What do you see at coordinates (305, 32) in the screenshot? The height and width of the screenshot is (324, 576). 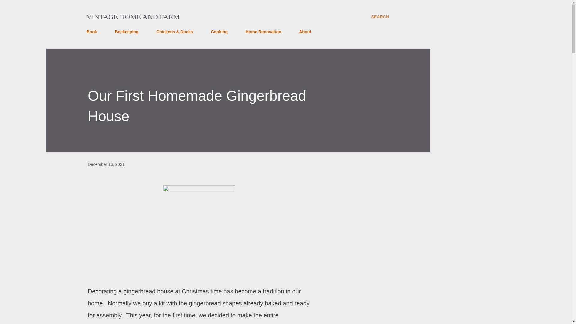 I see `About` at bounding box center [305, 32].